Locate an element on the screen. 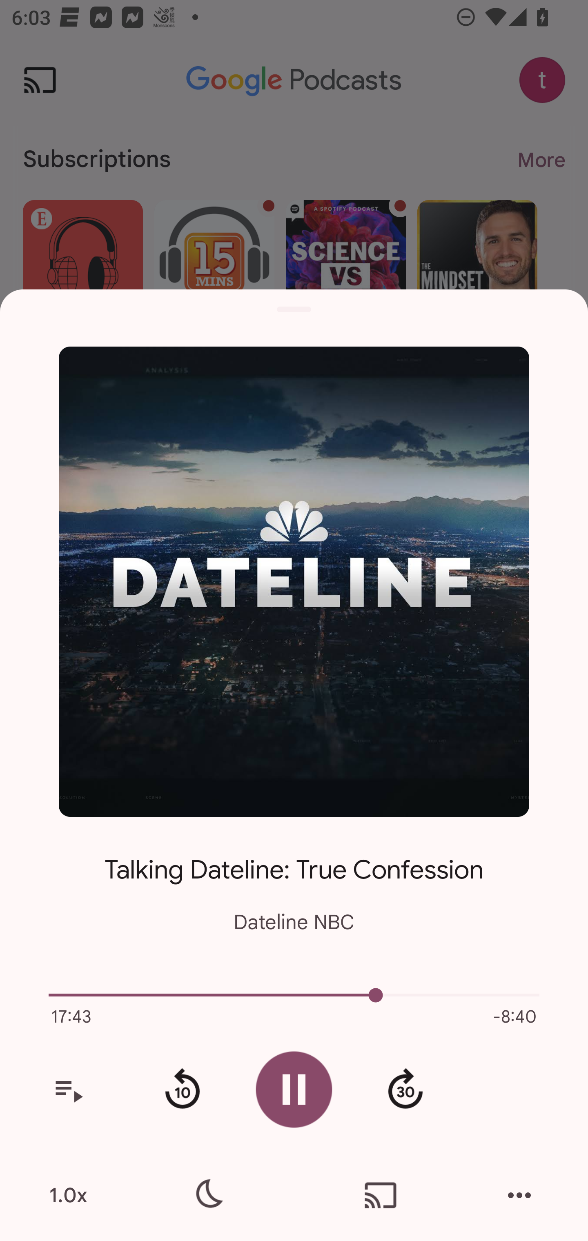 The height and width of the screenshot is (1241, 588). View your queue is located at coordinates (68, 1090).